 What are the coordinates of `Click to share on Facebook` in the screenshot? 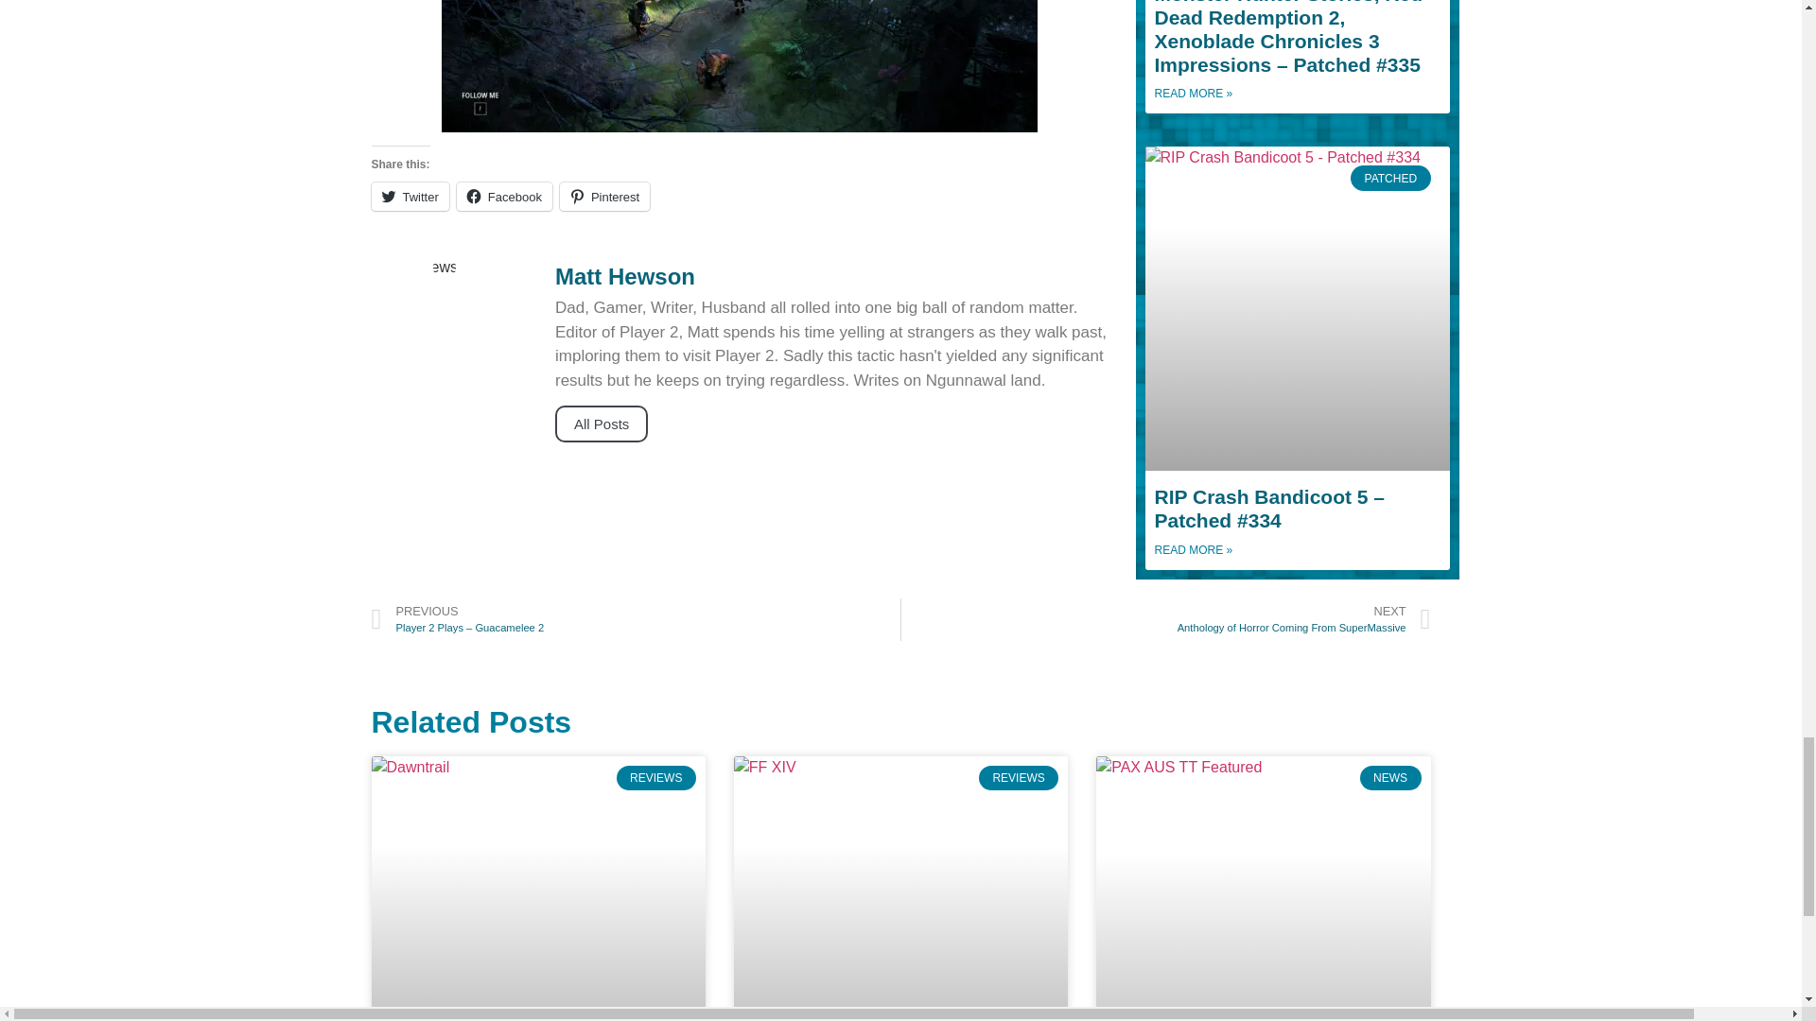 It's located at (504, 197).